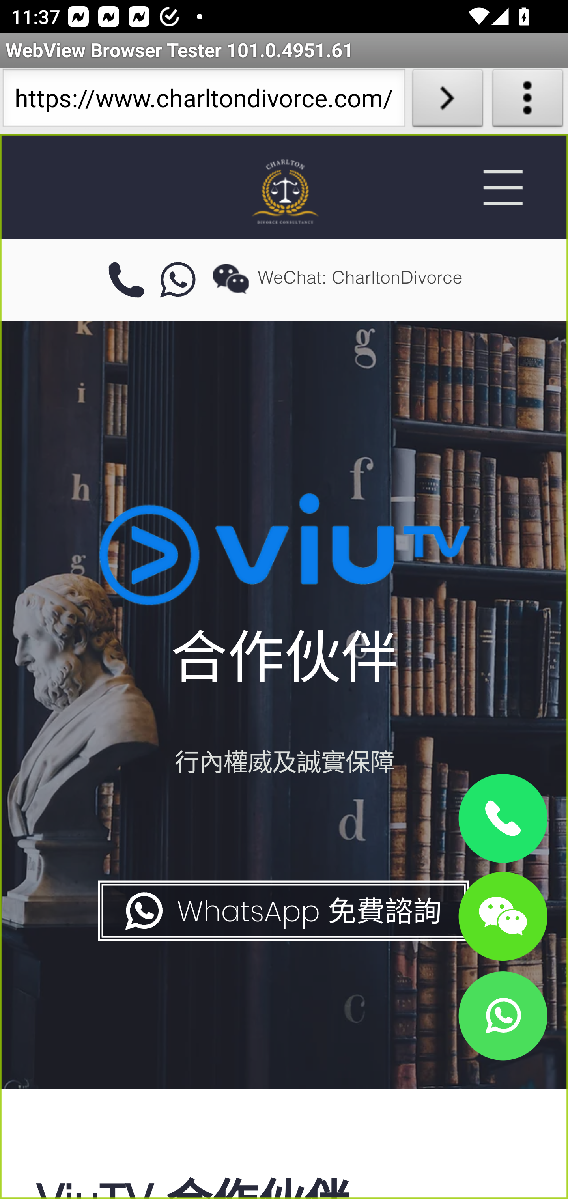 This screenshot has width=568, height=1199. I want to click on o7rumn, so click(178, 280).